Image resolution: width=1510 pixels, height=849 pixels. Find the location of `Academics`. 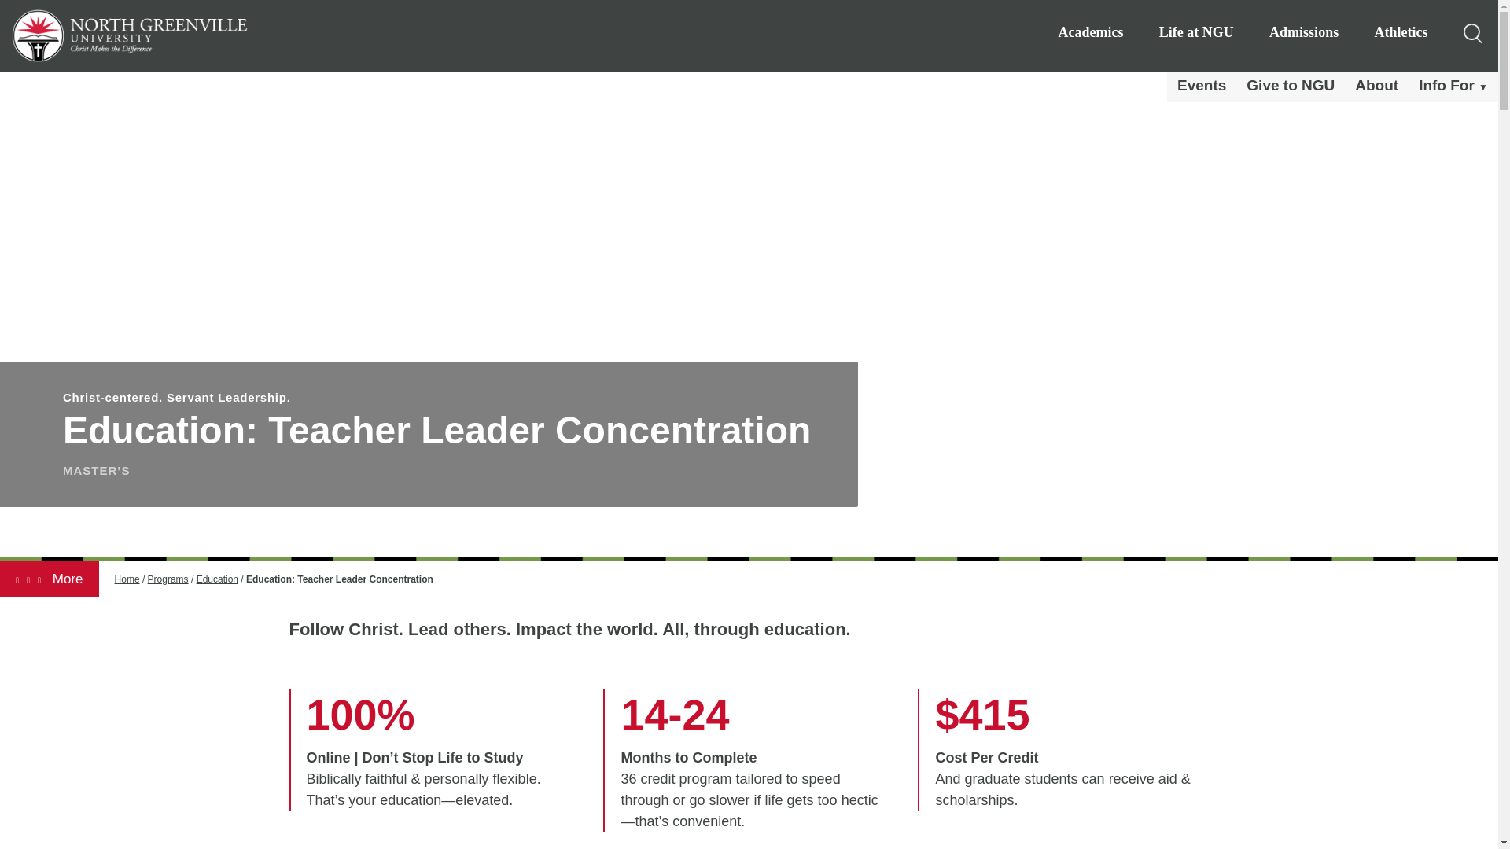

Academics is located at coordinates (1090, 36).